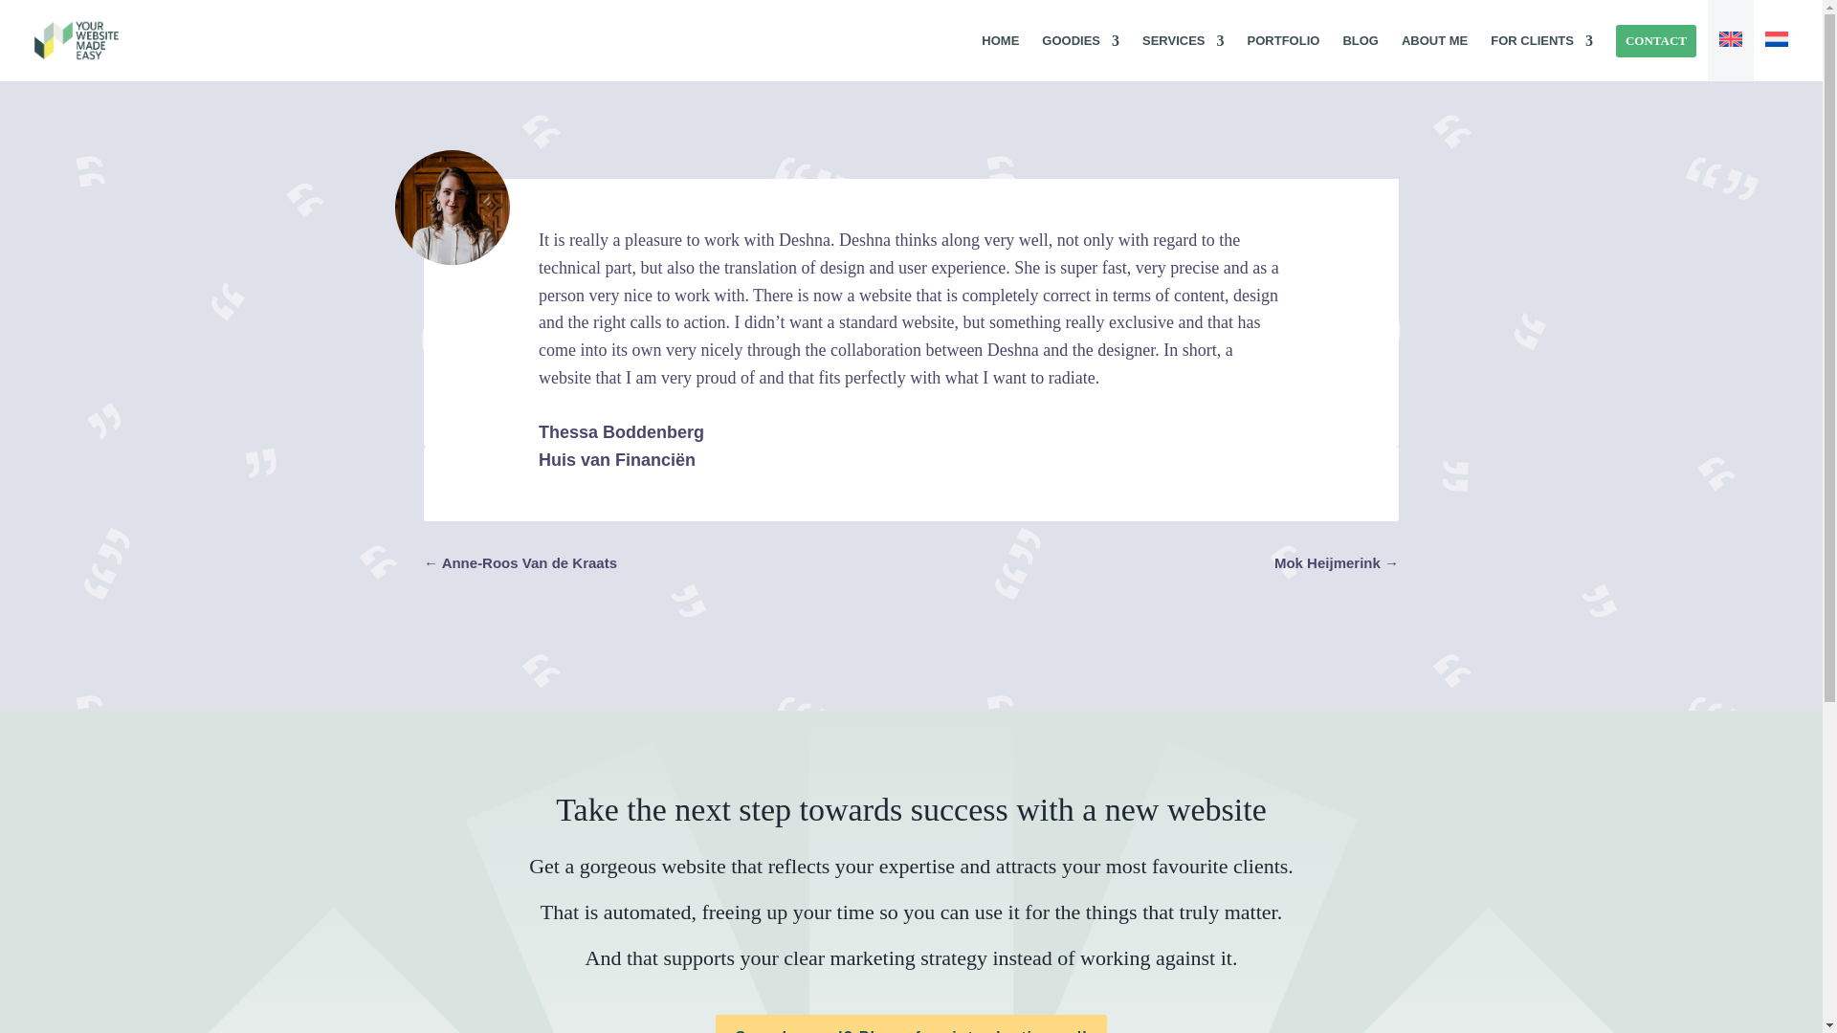 The height and width of the screenshot is (1033, 1837). Describe the element at coordinates (1284, 40) in the screenshot. I see `PORTFOLIO` at that location.